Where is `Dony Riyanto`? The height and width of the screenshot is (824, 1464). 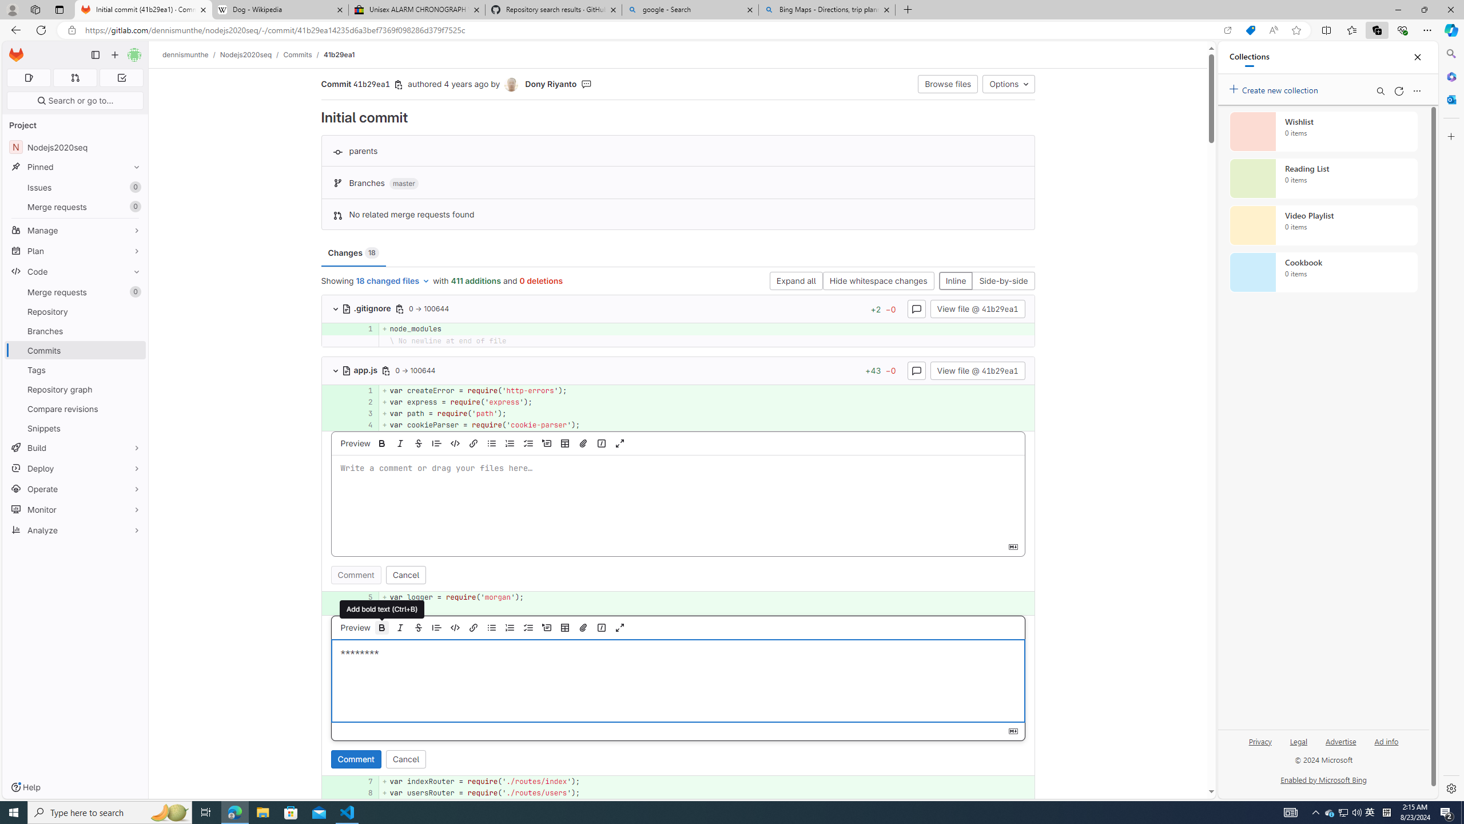
Dony Riyanto is located at coordinates (551, 84).